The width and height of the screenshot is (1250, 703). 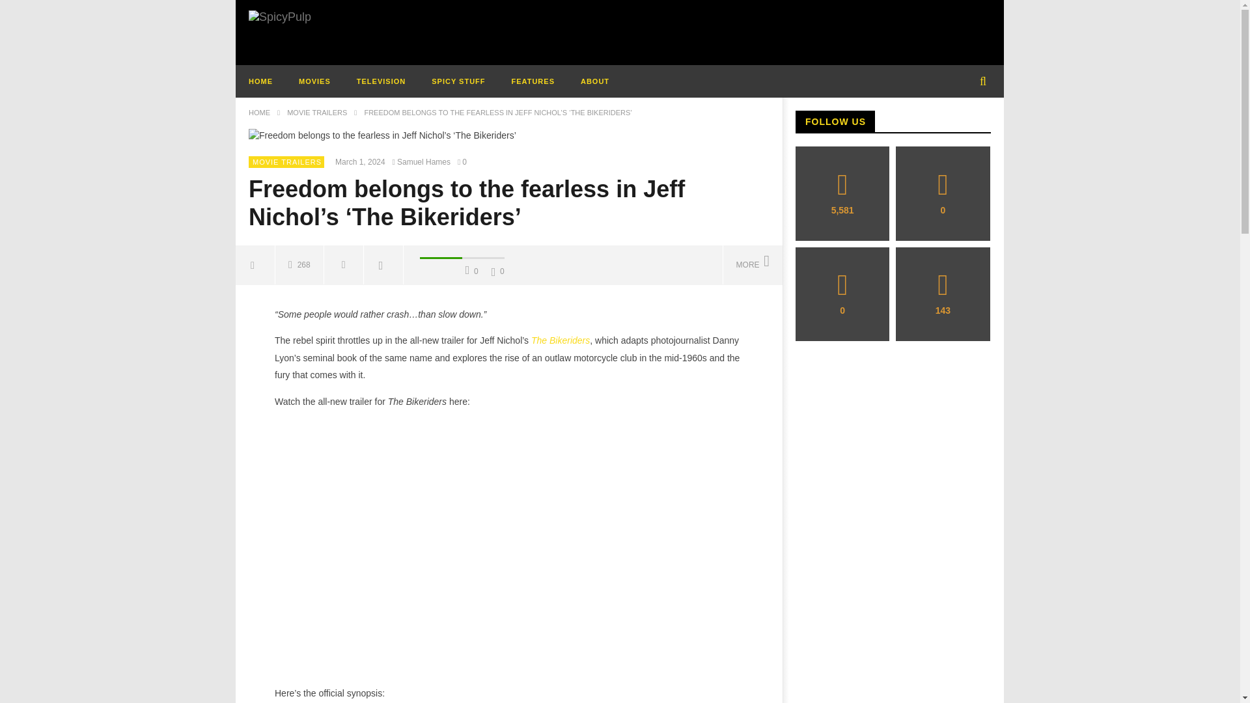 I want to click on TELEVISION, so click(x=382, y=81).